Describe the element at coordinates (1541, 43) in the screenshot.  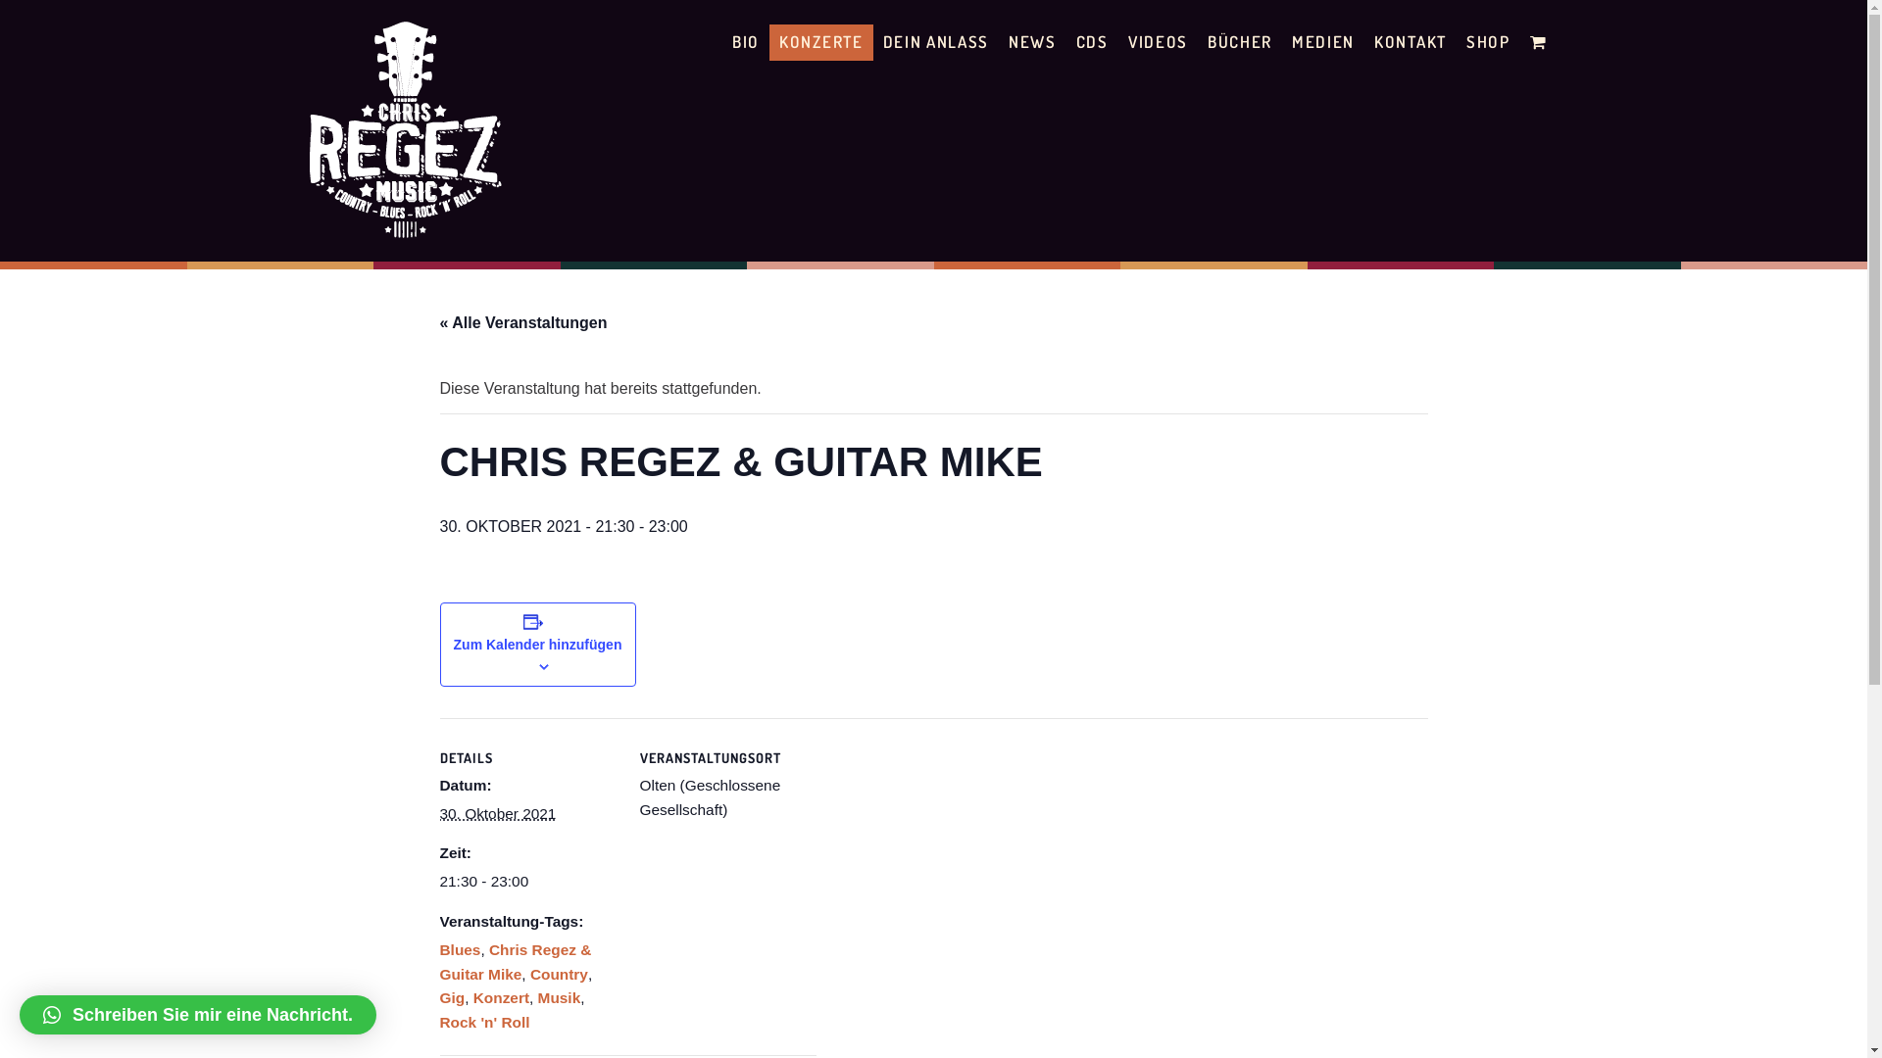
I see `Zum Shop` at that location.